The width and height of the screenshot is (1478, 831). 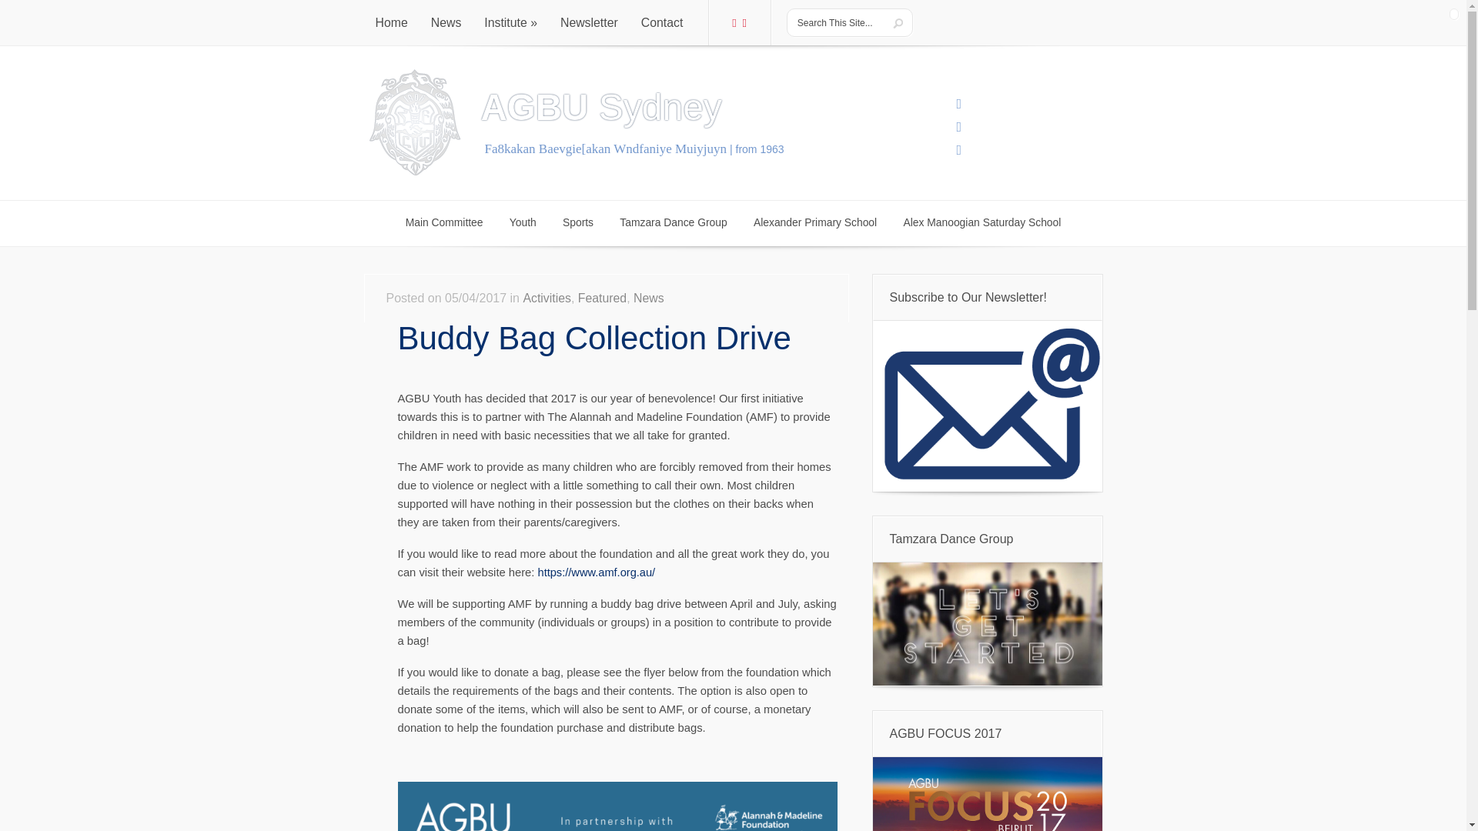 I want to click on Search This Site..., so click(x=446, y=23).